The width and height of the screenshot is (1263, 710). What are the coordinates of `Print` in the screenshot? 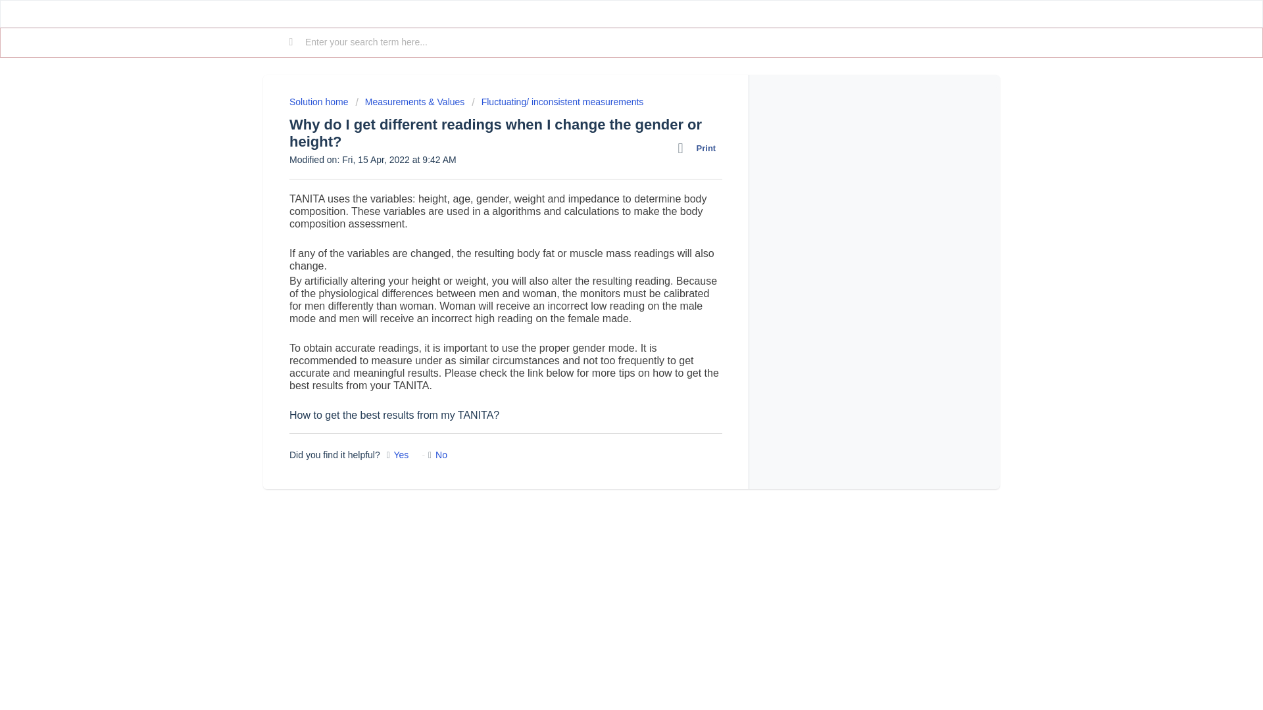 It's located at (700, 148).